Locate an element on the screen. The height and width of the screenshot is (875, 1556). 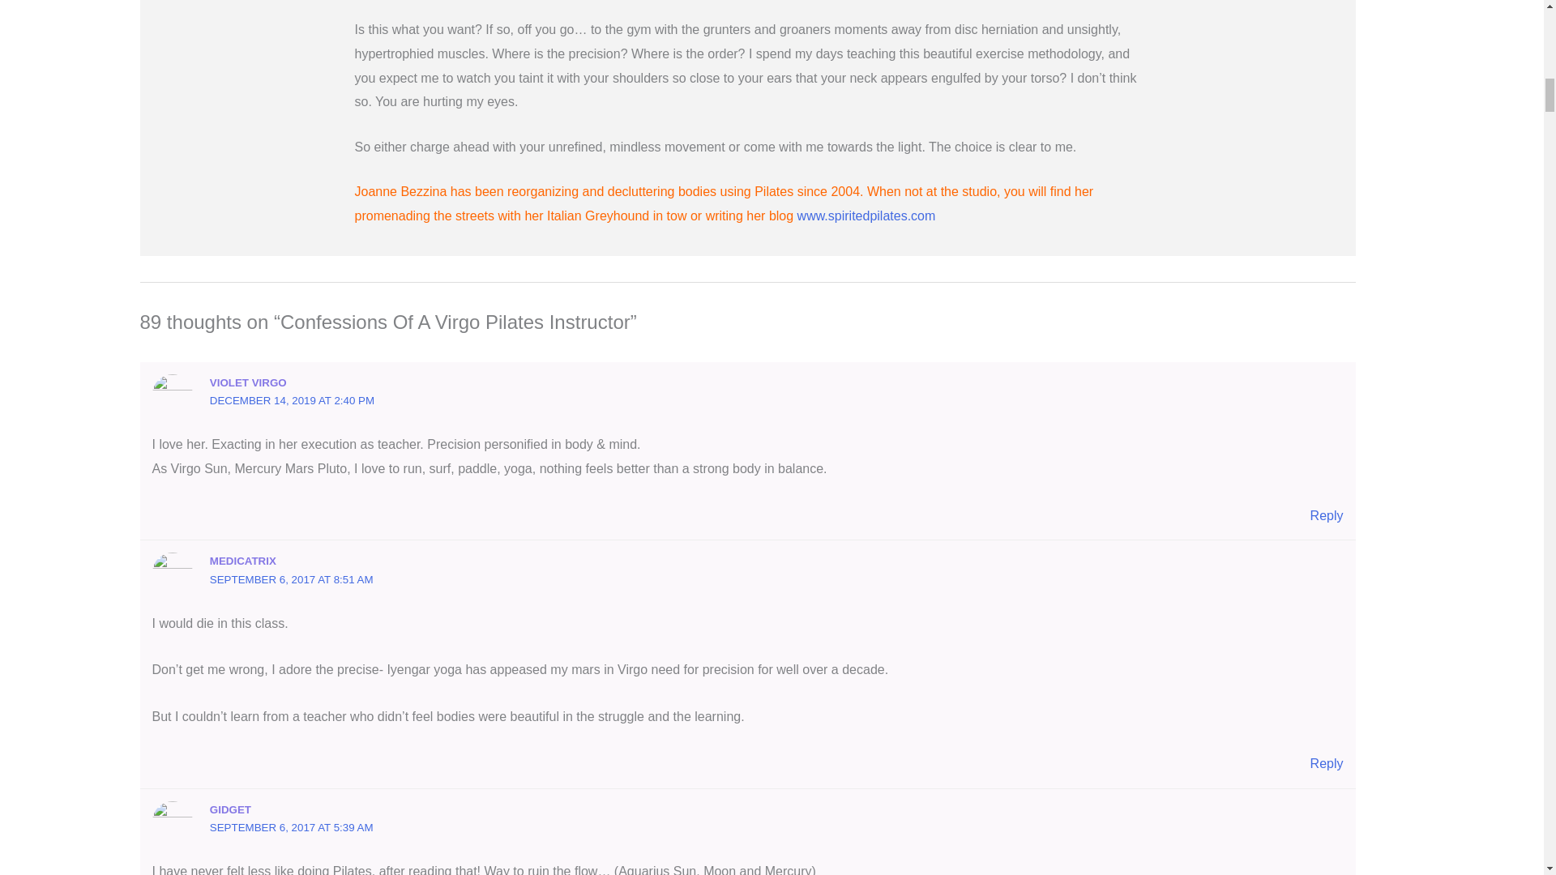
Reply is located at coordinates (1327, 763).